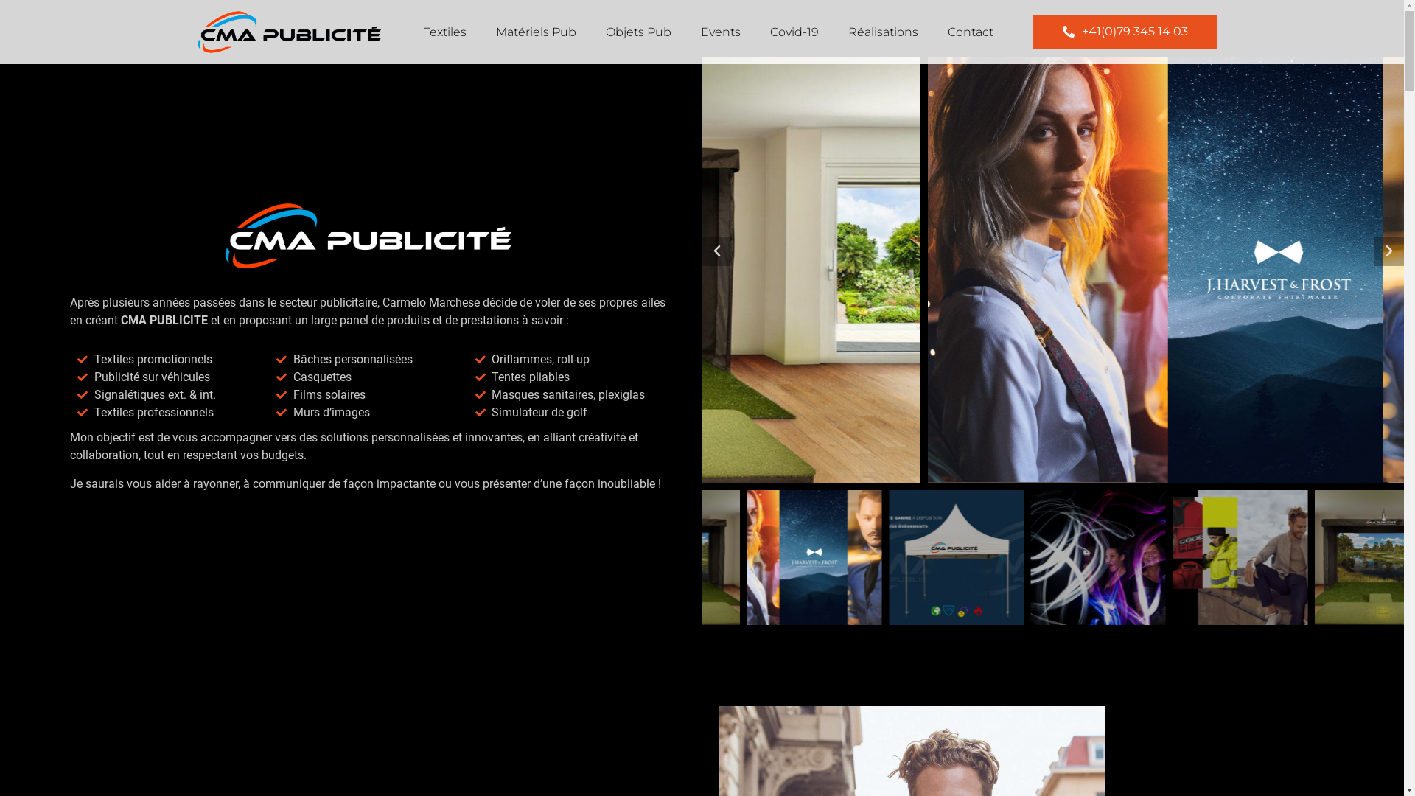  Describe the element at coordinates (1125, 32) in the screenshot. I see `+41(0)79 345 14 03` at that location.